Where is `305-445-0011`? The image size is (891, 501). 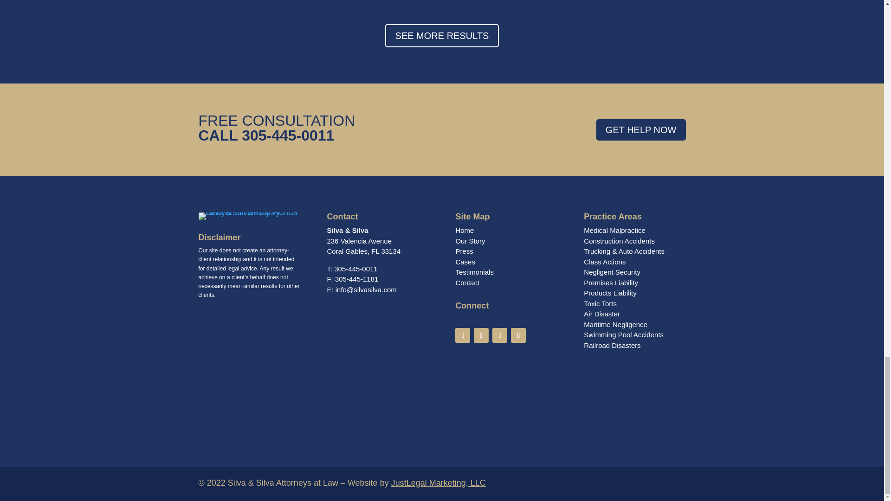
305-445-0011 is located at coordinates (288, 135).